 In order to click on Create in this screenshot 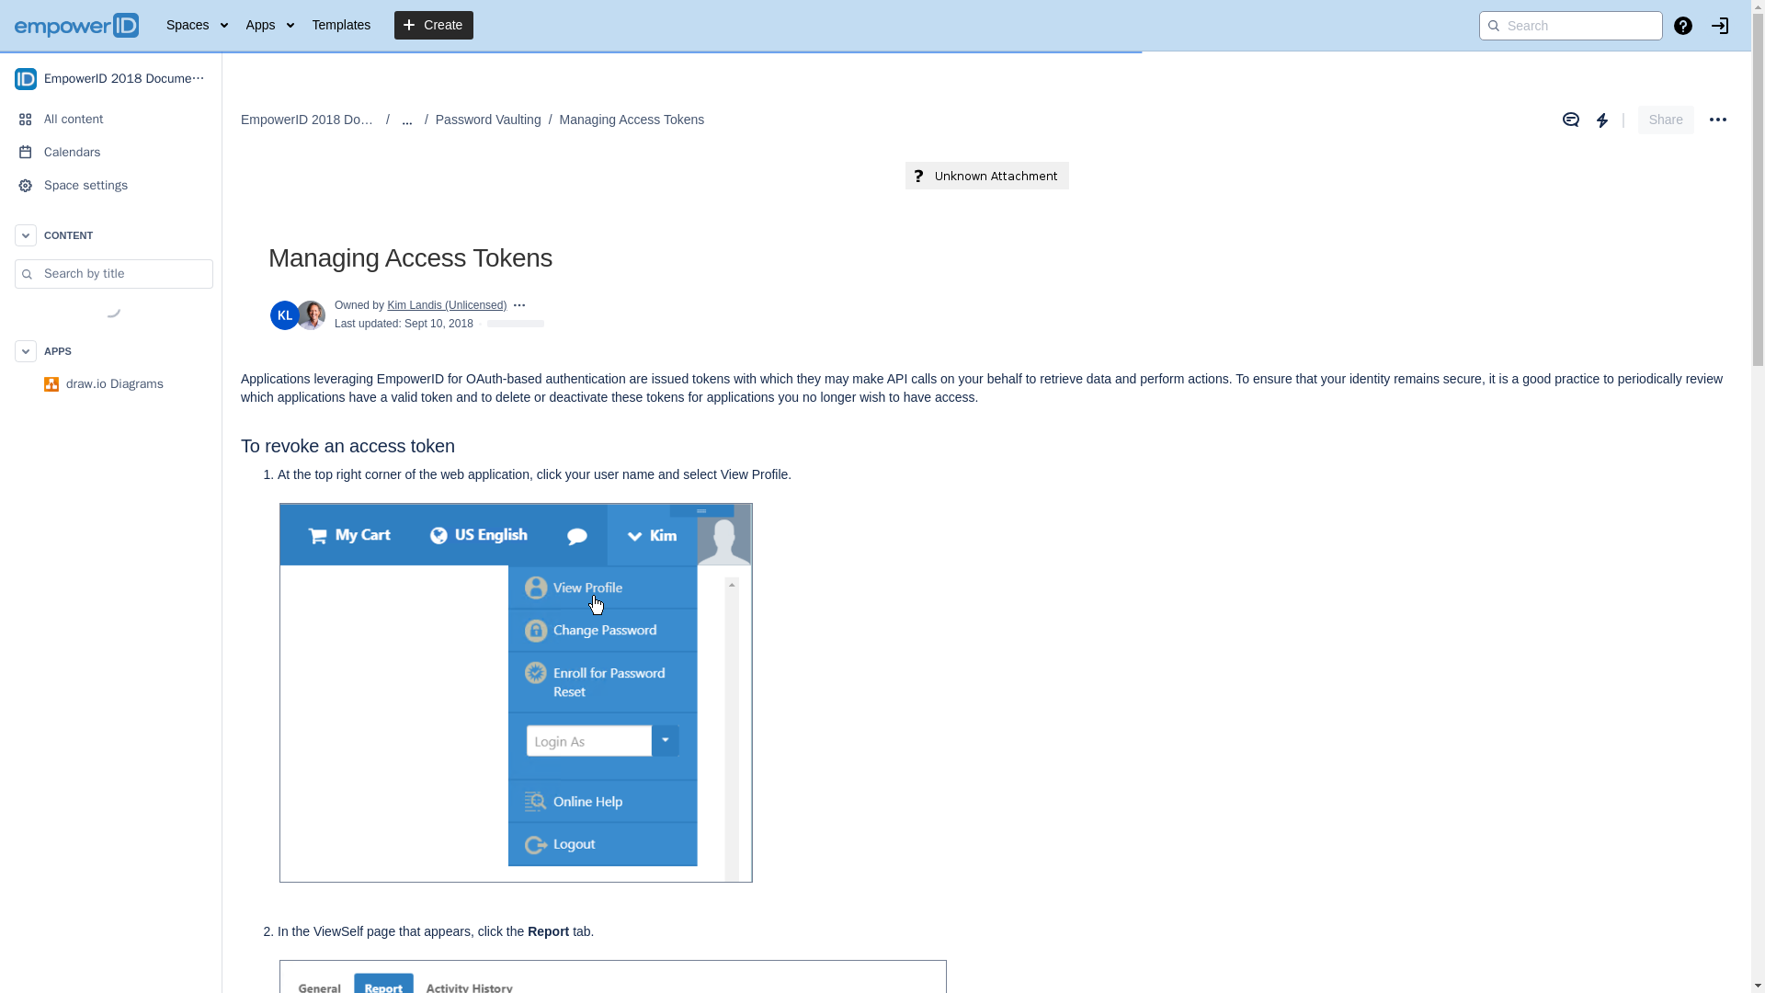, I will do `click(433, 26)`.